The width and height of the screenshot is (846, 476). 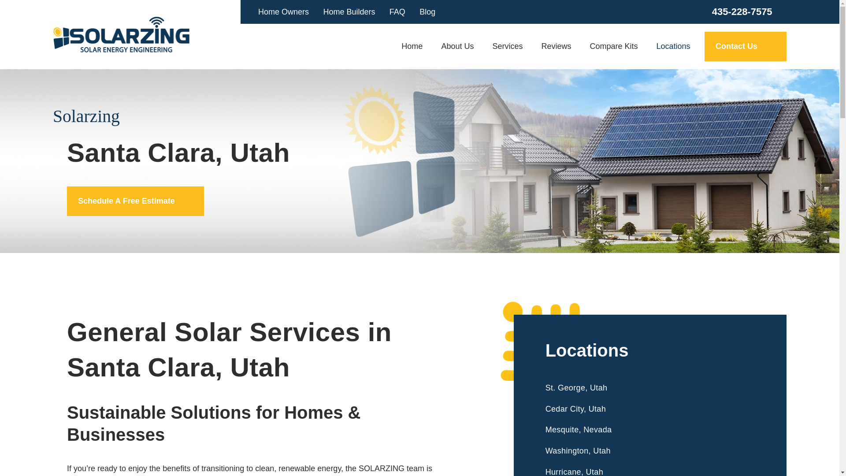 What do you see at coordinates (556, 46) in the screenshot?
I see `Reviews` at bounding box center [556, 46].